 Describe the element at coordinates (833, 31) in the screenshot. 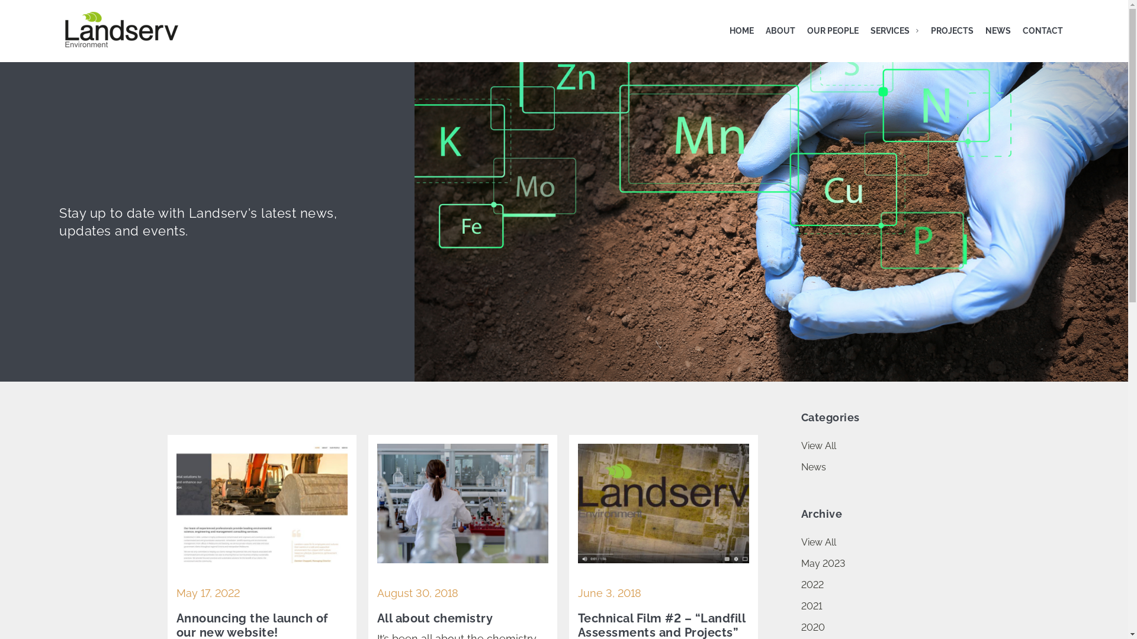

I see `OUR PEOPLE` at that location.